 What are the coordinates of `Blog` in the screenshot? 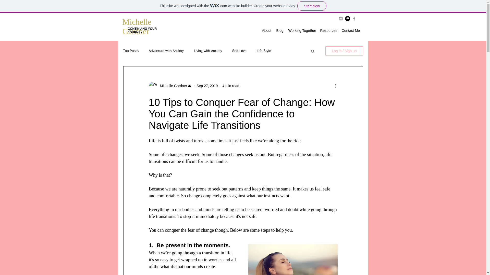 It's located at (279, 31).